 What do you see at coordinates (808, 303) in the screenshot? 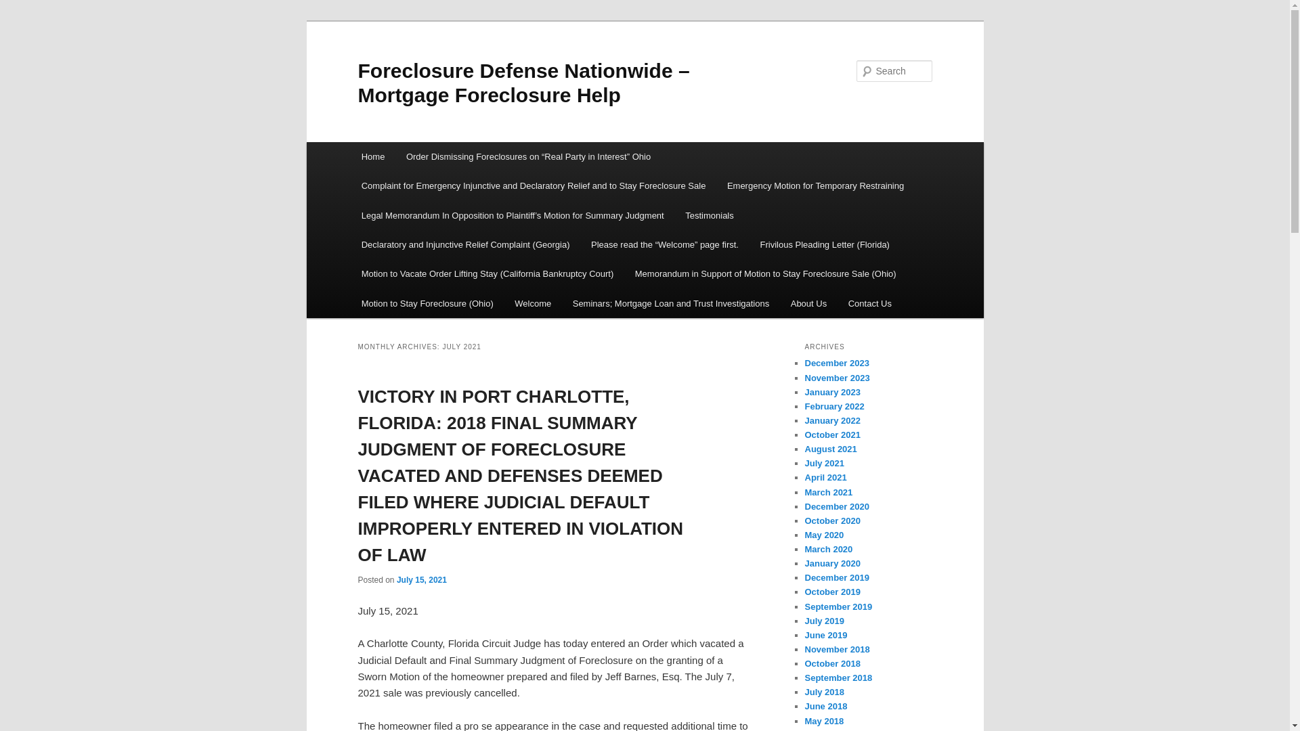
I see `About Us` at bounding box center [808, 303].